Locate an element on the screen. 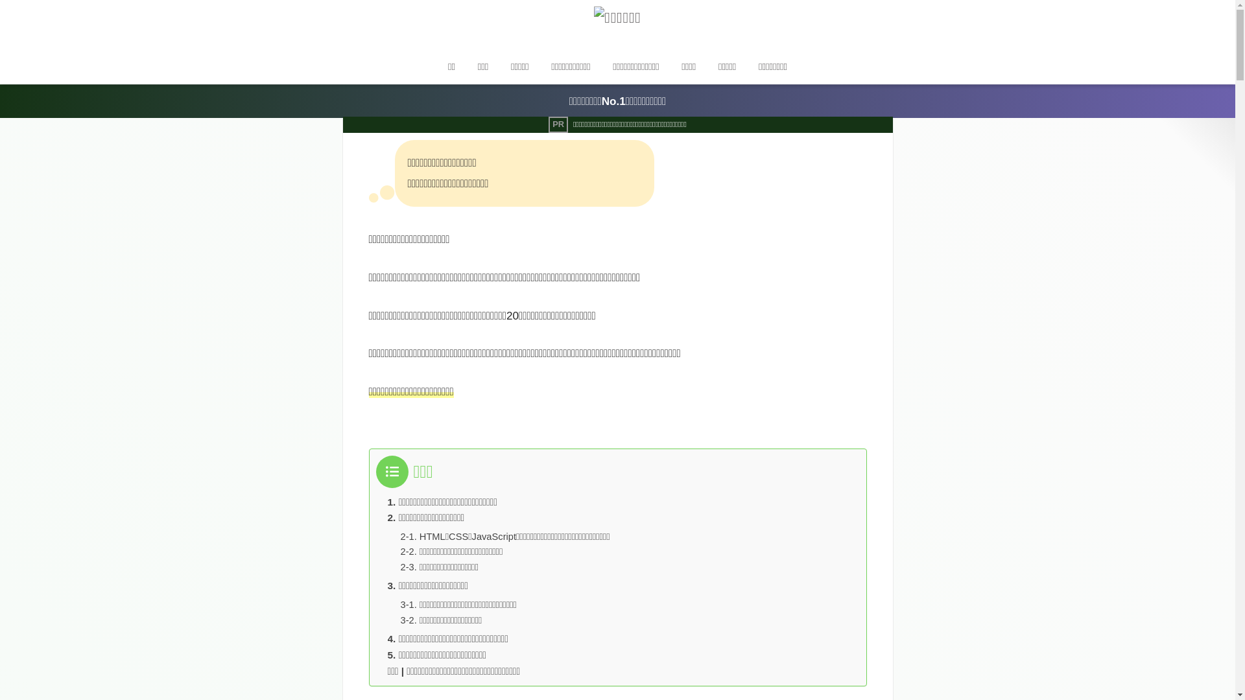 Image resolution: width=1245 pixels, height=700 pixels. on is located at coordinates (4, 4).